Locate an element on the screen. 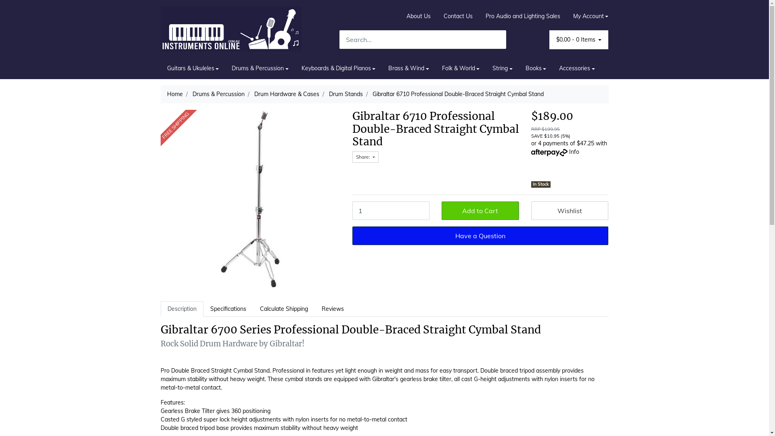 This screenshot has height=436, width=775. Drums & Percussion is located at coordinates (260, 69).